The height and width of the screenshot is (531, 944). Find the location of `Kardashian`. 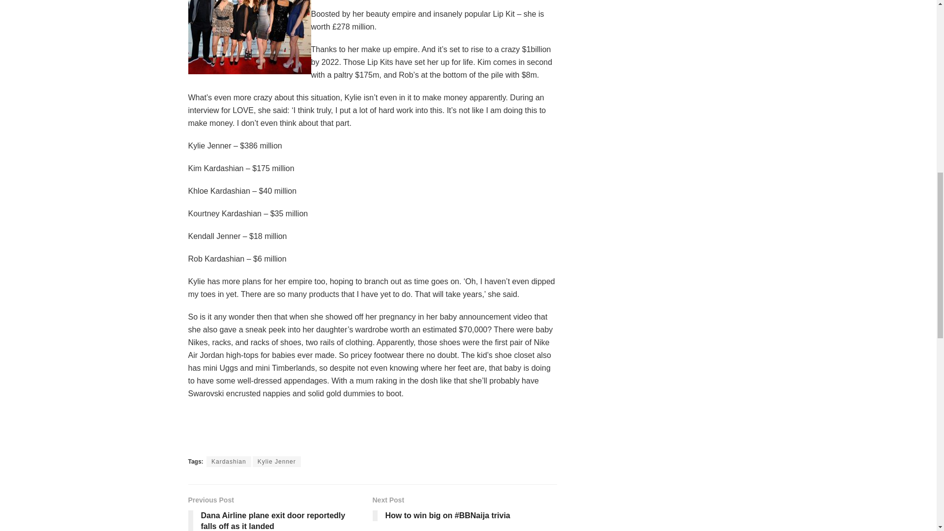

Kardashian is located at coordinates (229, 461).